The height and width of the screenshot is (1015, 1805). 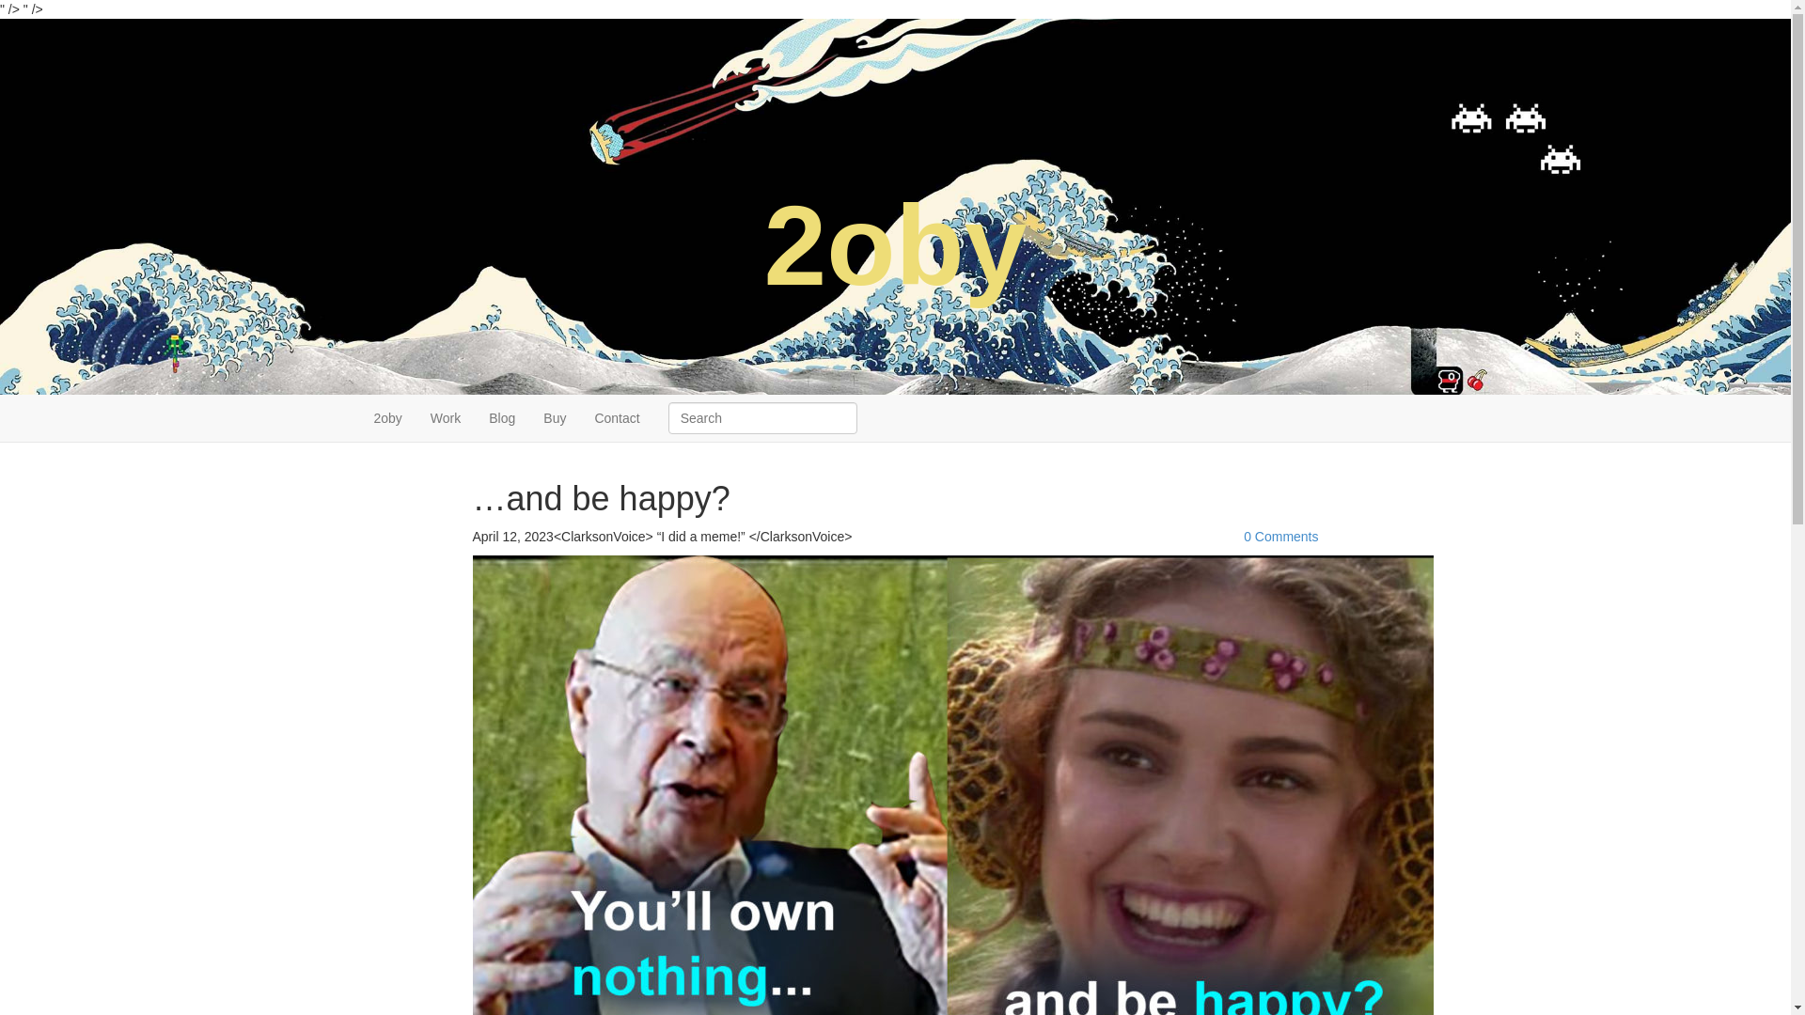 What do you see at coordinates (387, 418) in the screenshot?
I see `2oby` at bounding box center [387, 418].